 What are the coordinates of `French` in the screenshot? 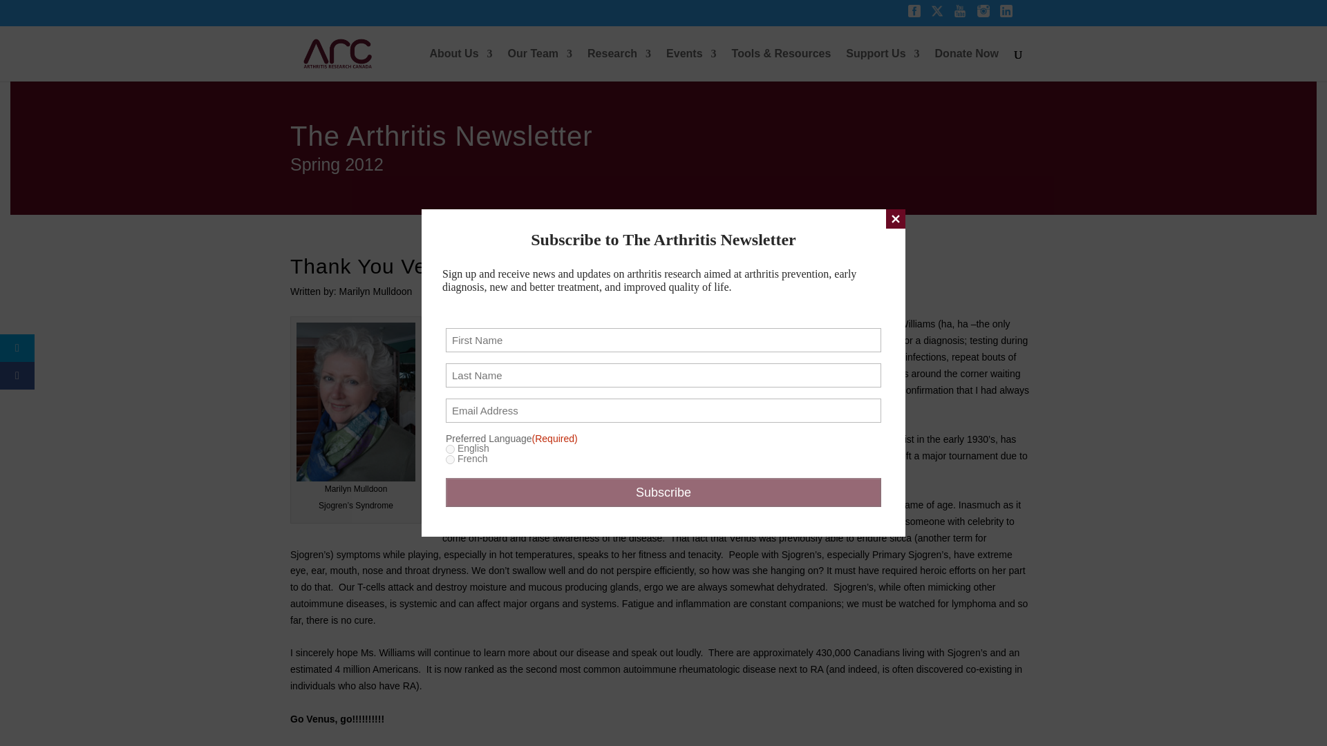 It's located at (451, 459).